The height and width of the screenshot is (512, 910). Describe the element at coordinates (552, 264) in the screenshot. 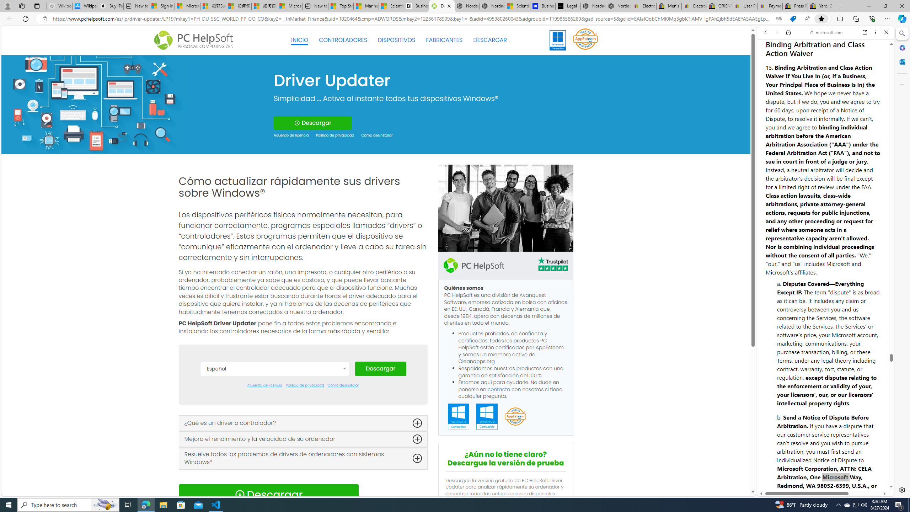

I see `TrustPilot` at that location.